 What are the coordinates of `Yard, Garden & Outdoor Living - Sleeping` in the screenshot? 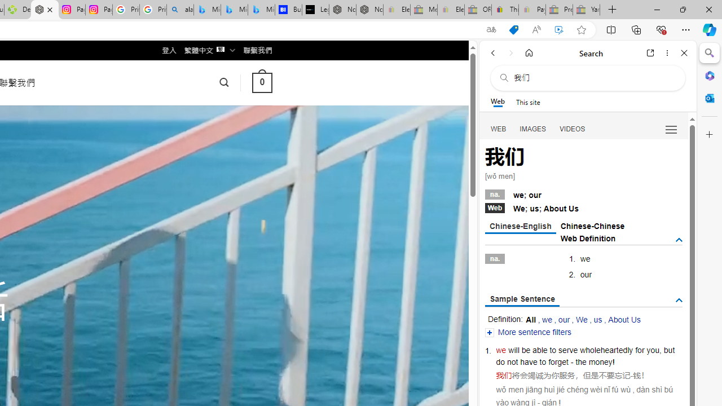 It's located at (587, 10).